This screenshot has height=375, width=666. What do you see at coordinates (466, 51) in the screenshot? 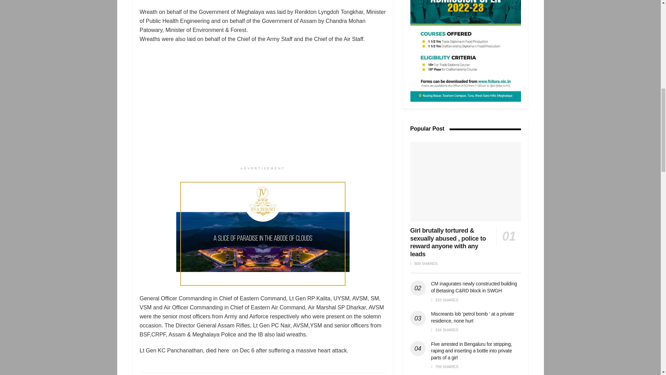
I see `Advertisement` at bounding box center [466, 51].